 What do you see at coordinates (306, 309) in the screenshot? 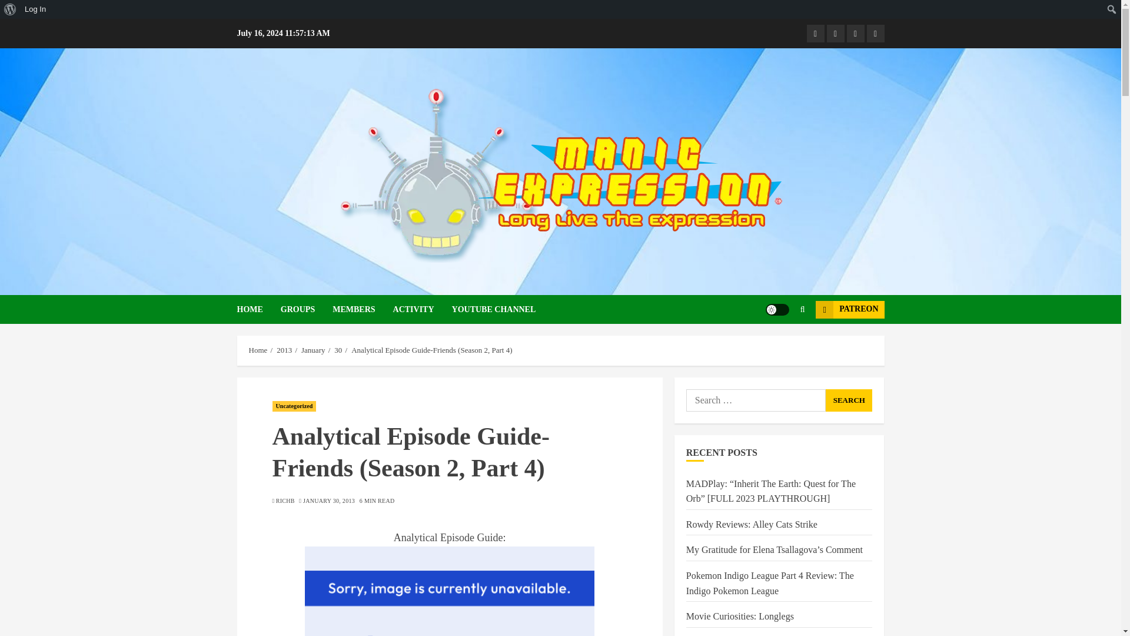
I see `GROUPS` at bounding box center [306, 309].